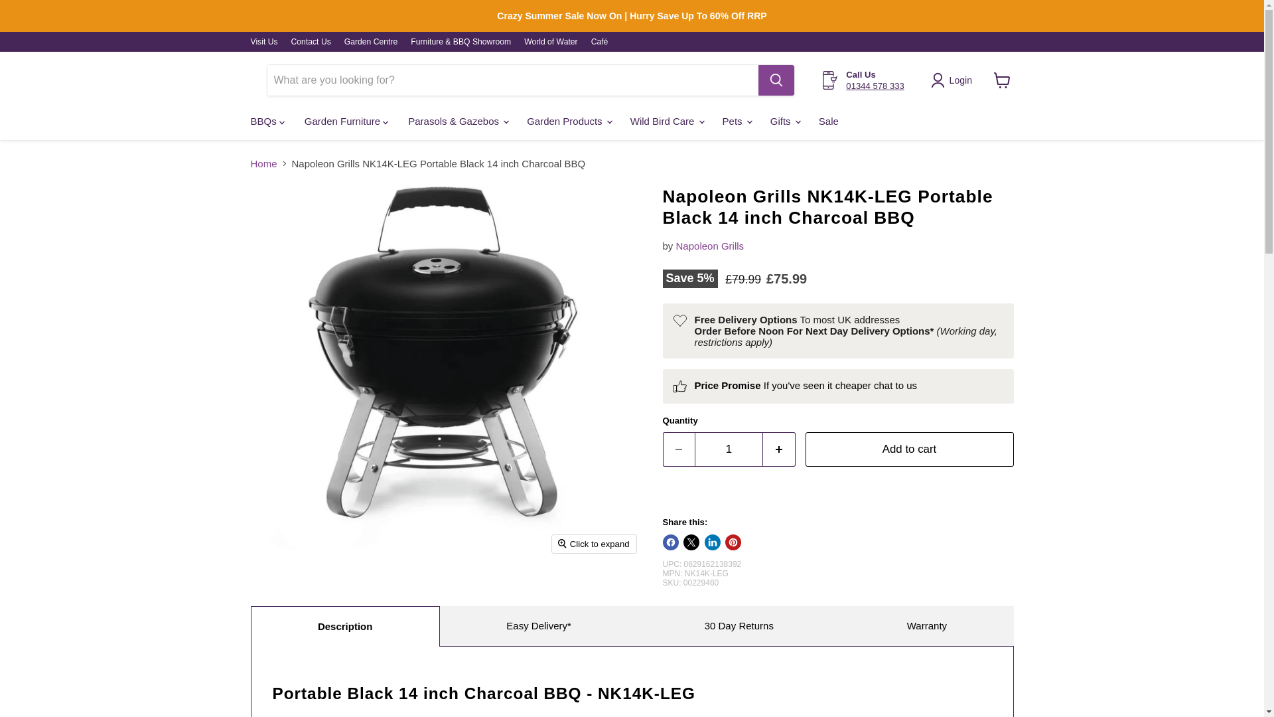 The width and height of the screenshot is (1274, 717). I want to click on World of Water, so click(551, 42).